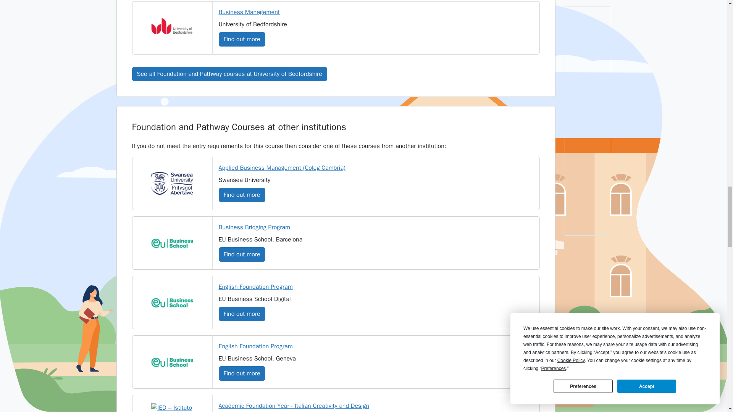  I want to click on EU Business School Digital, so click(172, 303).